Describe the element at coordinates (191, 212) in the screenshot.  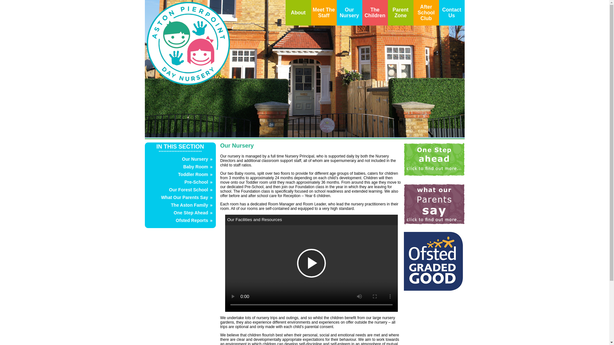
I see `One Step Ahead` at that location.